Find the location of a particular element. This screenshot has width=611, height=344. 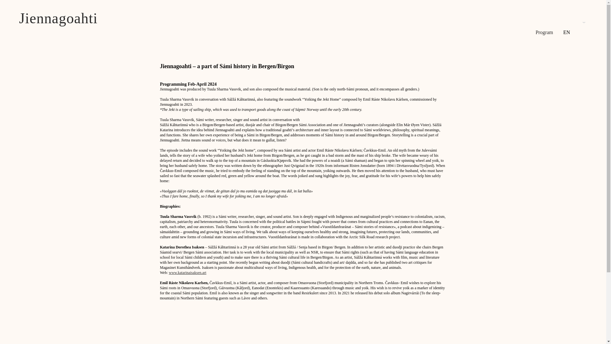

Jiennagoahti is located at coordinates (58, 18).